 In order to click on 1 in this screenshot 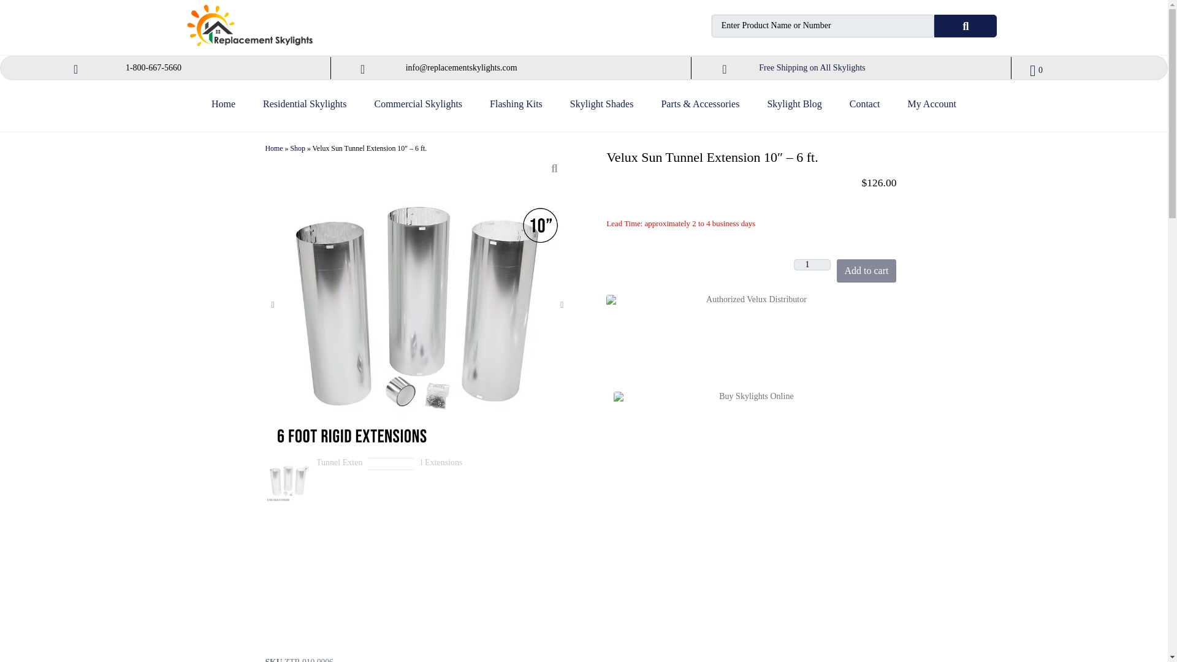, I will do `click(812, 265)`.